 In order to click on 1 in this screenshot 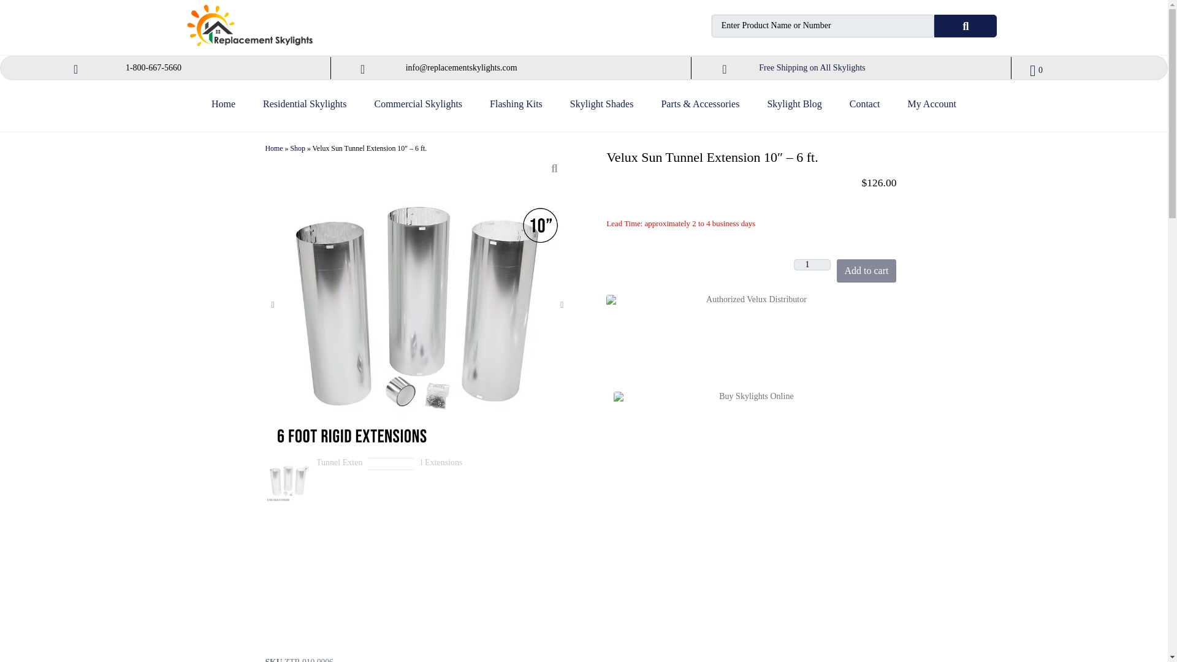, I will do `click(812, 265)`.